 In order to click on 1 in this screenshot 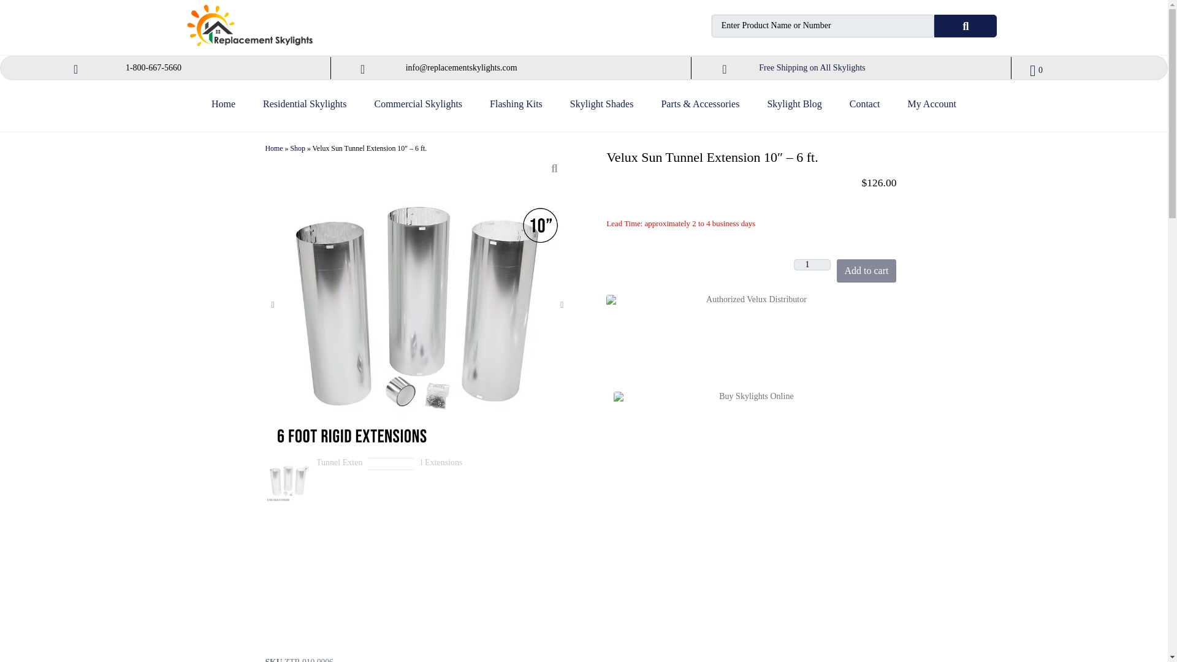, I will do `click(812, 265)`.